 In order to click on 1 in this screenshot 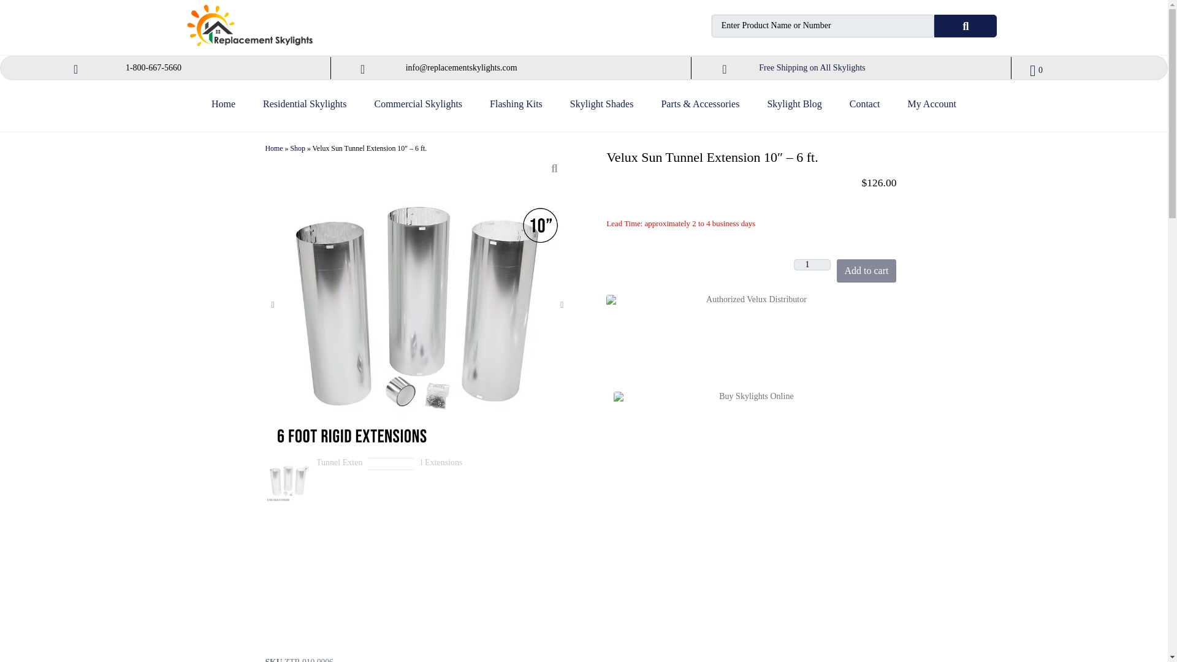, I will do `click(812, 265)`.